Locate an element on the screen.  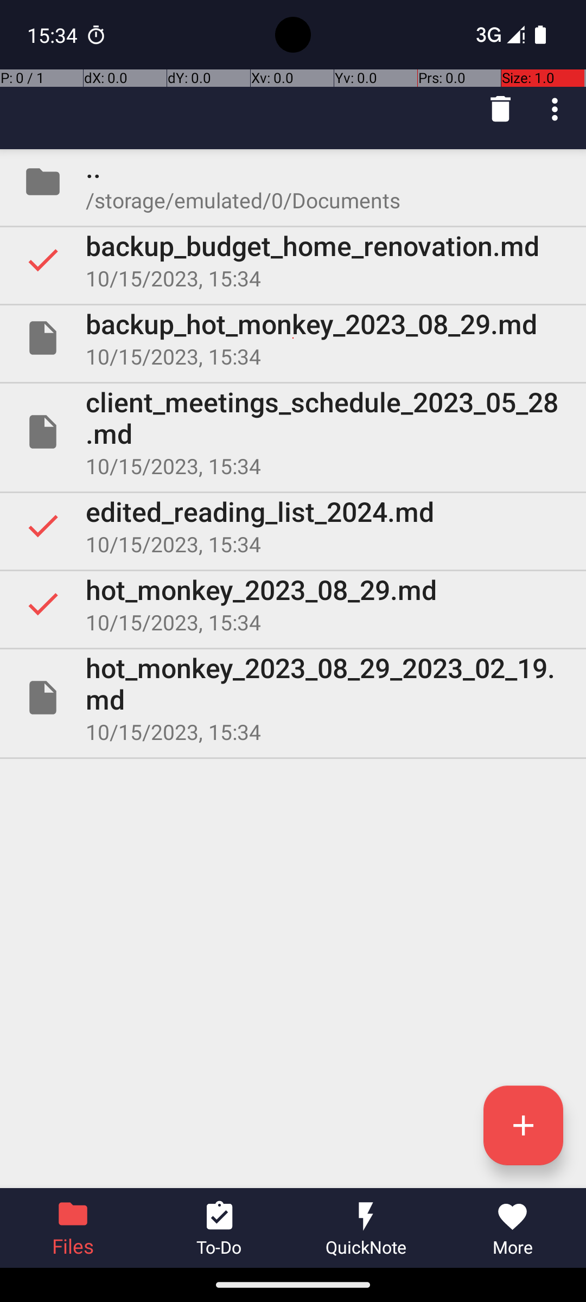
File backup_hot_monkey_2023_08_29.md 10/15/2023, 15:34 is located at coordinates (293, 338).